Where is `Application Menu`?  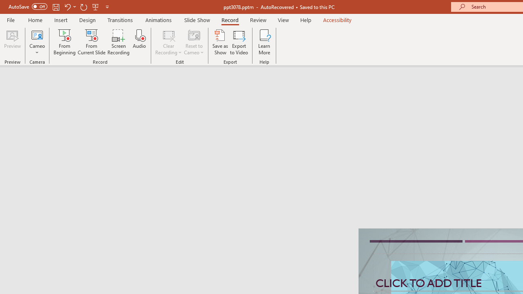
Application Menu is located at coordinates (56, 131).